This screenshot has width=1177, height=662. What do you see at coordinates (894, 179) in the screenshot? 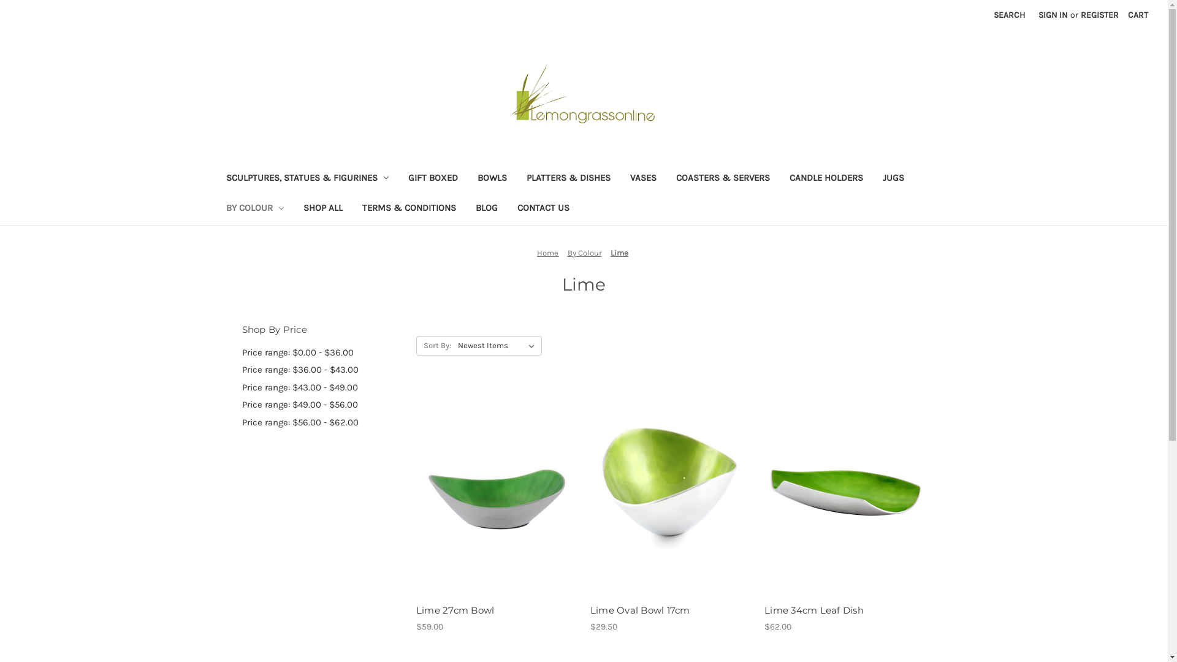
I see `JUGS` at bounding box center [894, 179].